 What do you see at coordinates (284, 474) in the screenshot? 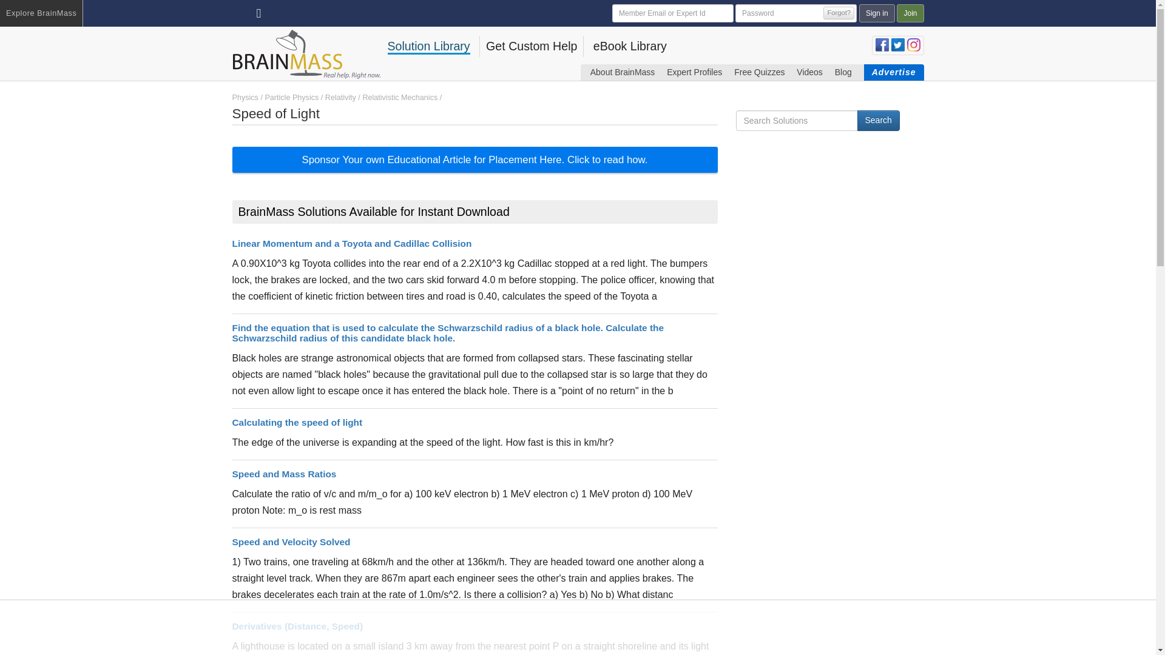
I see `Speed and Mass Ratios` at bounding box center [284, 474].